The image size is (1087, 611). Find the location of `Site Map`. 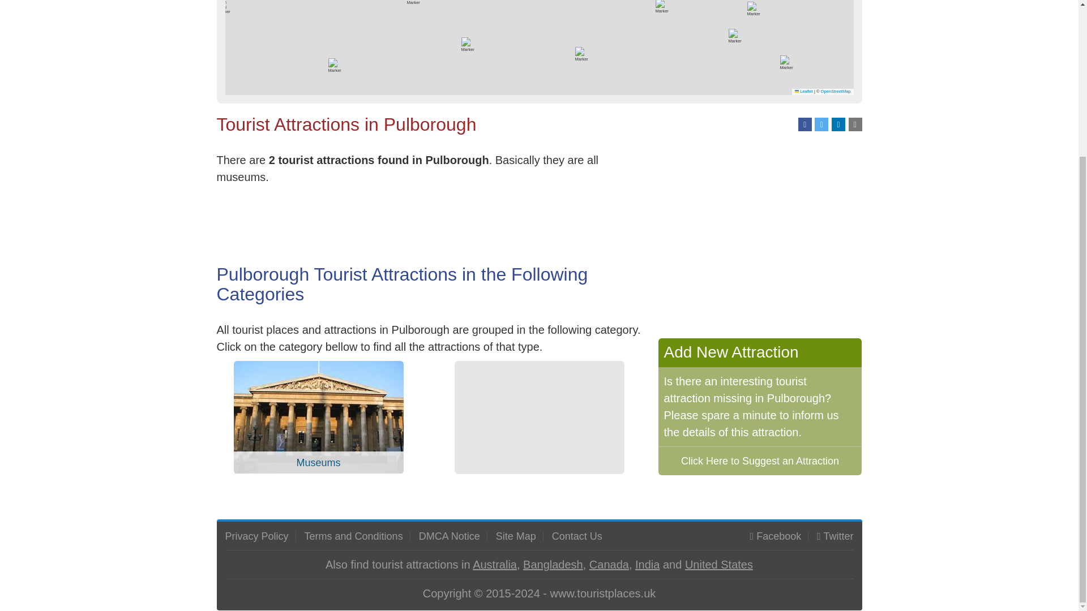

Site Map is located at coordinates (515, 536).